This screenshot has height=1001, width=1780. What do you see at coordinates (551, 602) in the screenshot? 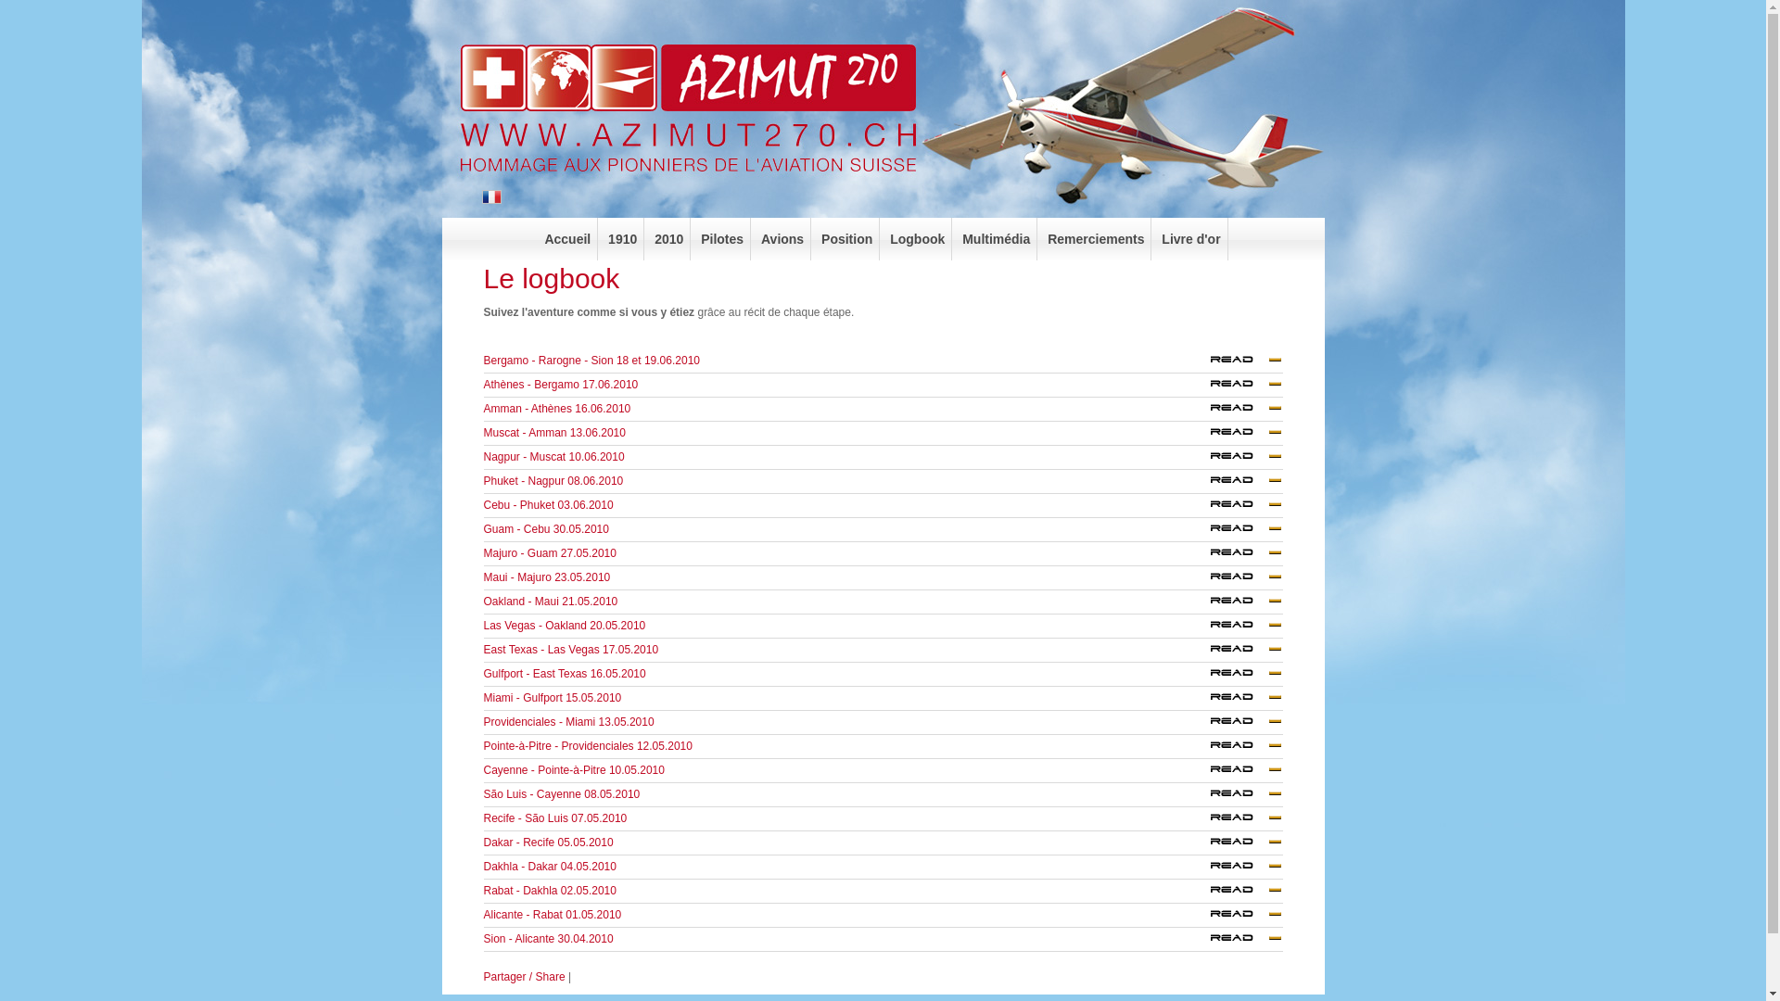
I see `Oakland - Maui 21.05.2010` at bounding box center [551, 602].